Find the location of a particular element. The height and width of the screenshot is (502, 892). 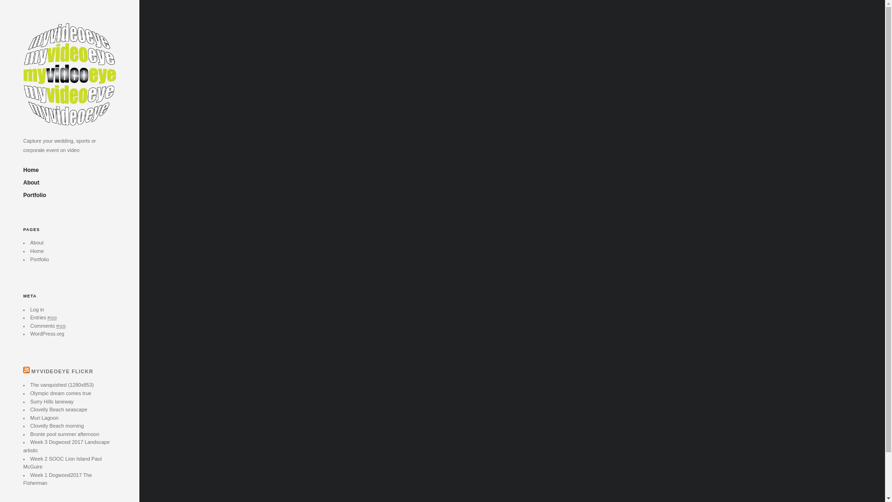

The vanquished (1280x853) is located at coordinates (62, 385).